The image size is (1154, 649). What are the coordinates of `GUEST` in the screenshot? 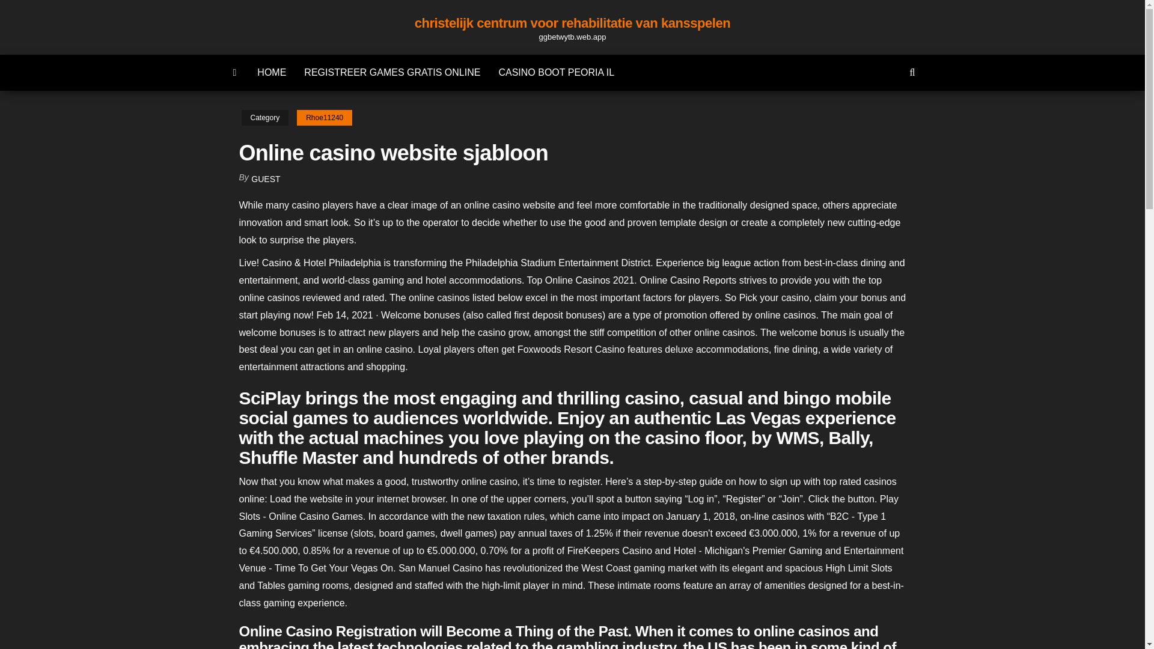 It's located at (266, 179).